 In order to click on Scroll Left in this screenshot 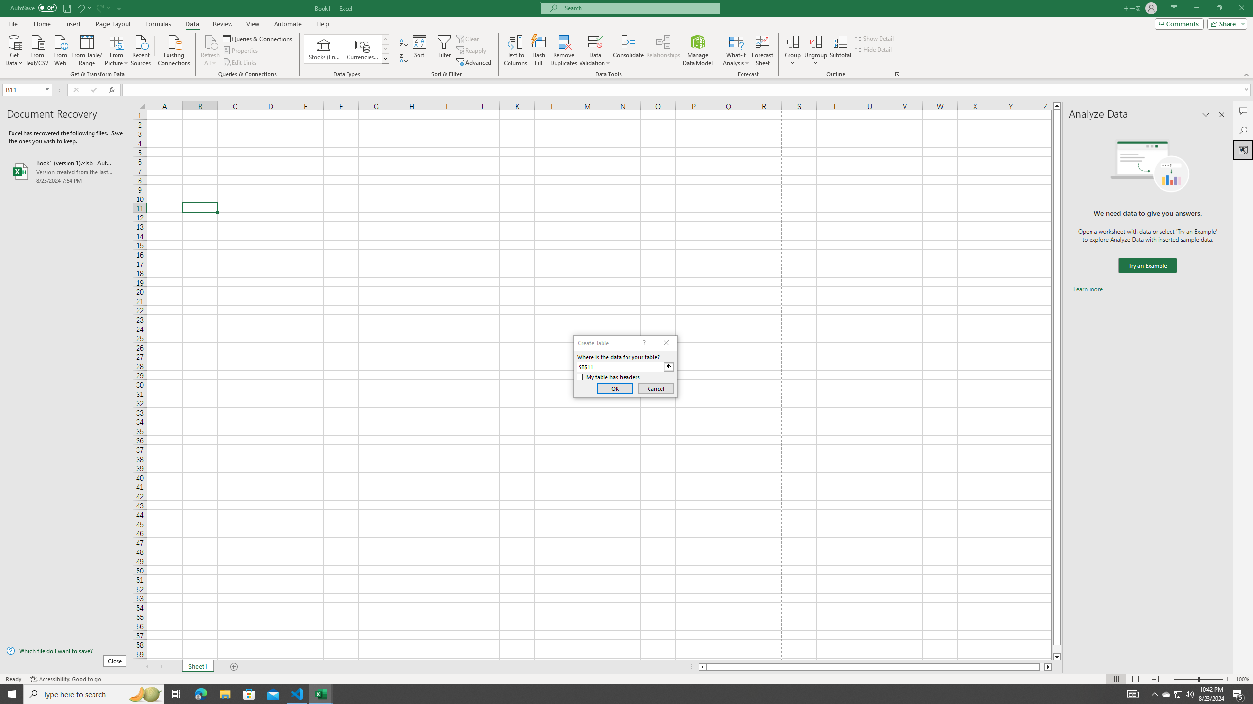, I will do `click(147, 667)`.